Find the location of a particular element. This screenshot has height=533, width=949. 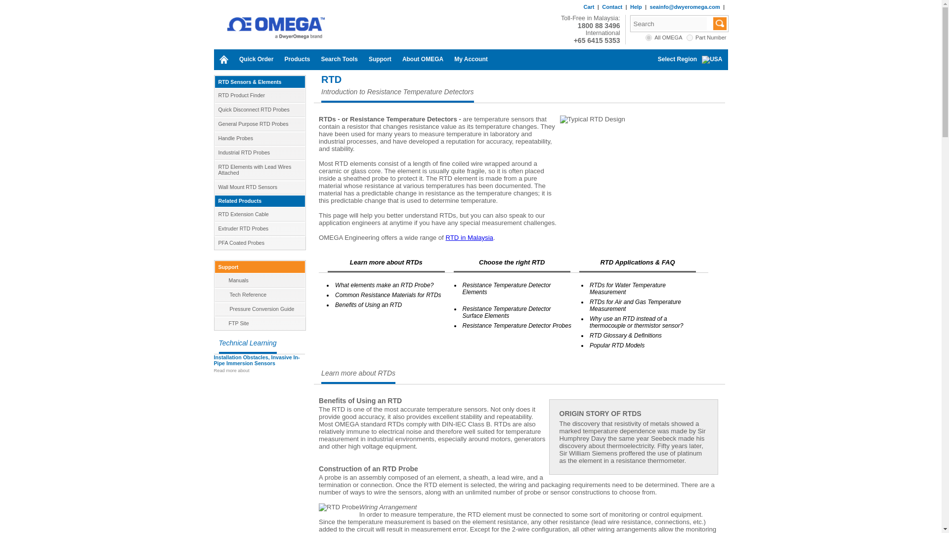

Contact is located at coordinates (612, 7).